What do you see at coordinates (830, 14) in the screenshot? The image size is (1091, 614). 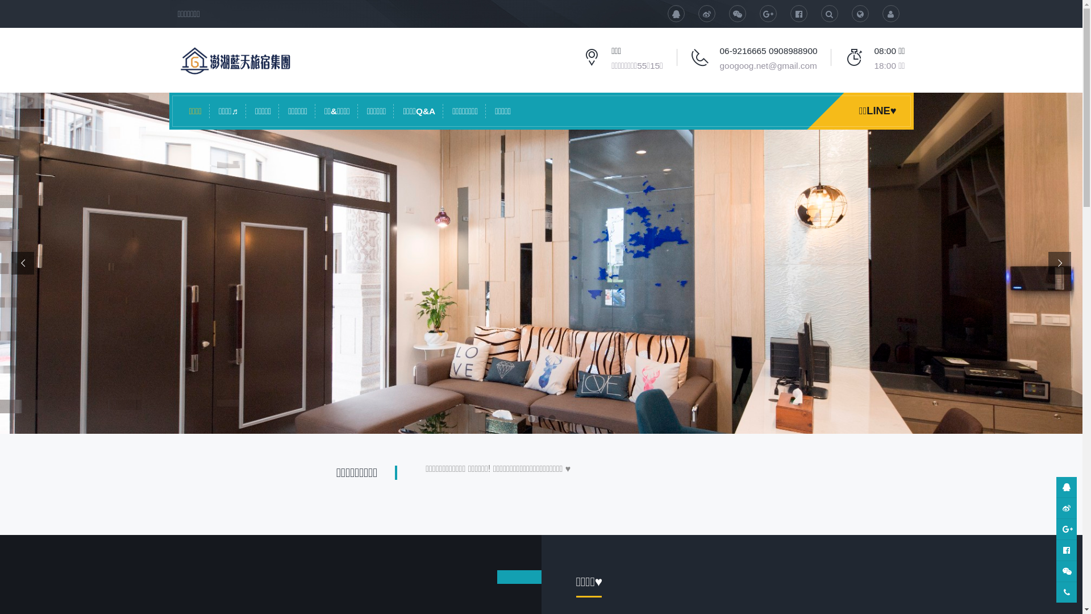 I see `Toggle Search` at bounding box center [830, 14].